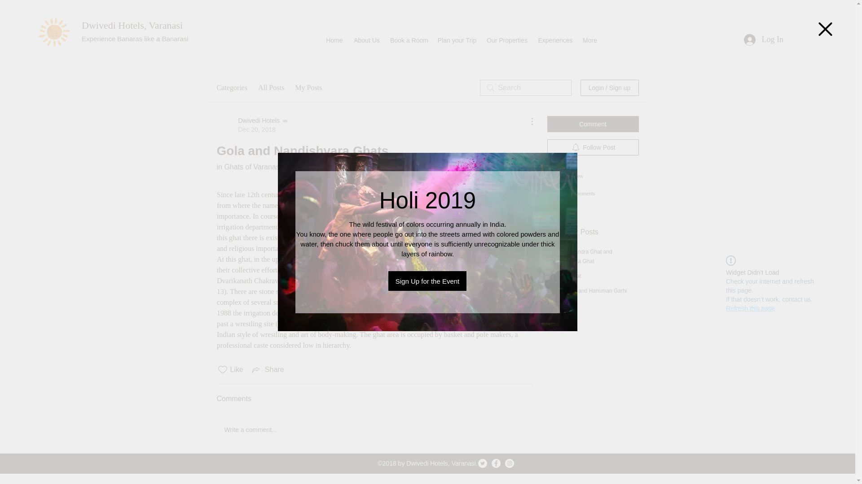 The image size is (862, 484). What do you see at coordinates (814, 39) in the screenshot?
I see `Book a Room` at bounding box center [814, 39].